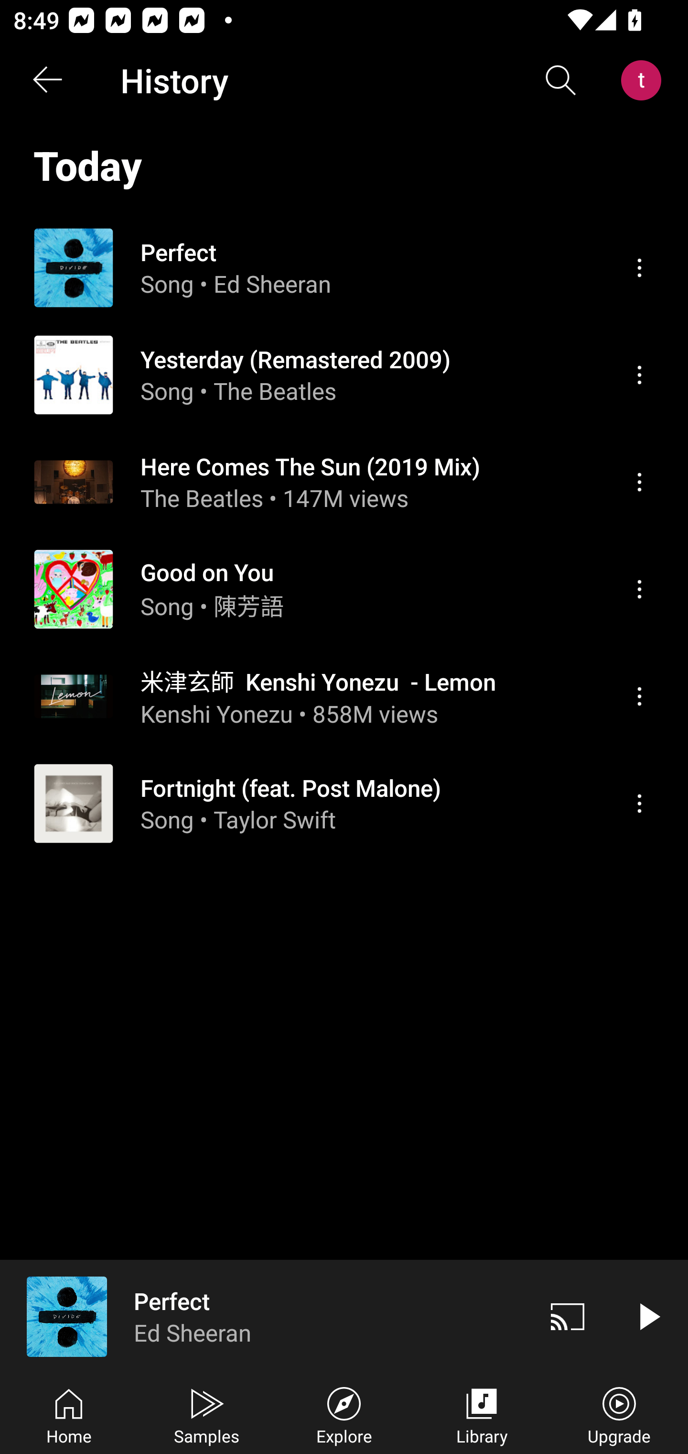 The width and height of the screenshot is (688, 1454). I want to click on Cast. Disconnected, so click(568, 1316).